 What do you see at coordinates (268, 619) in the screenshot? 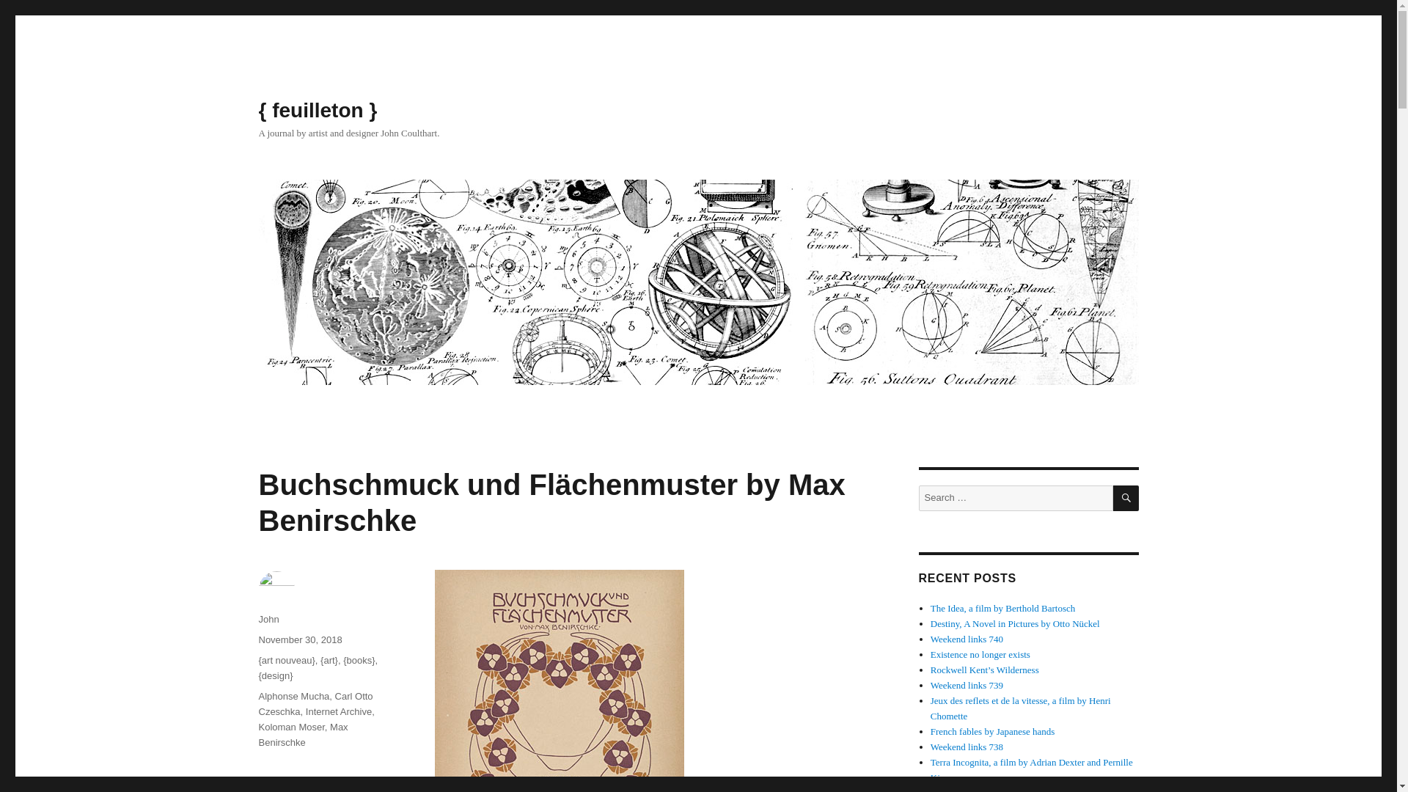
I see `John` at bounding box center [268, 619].